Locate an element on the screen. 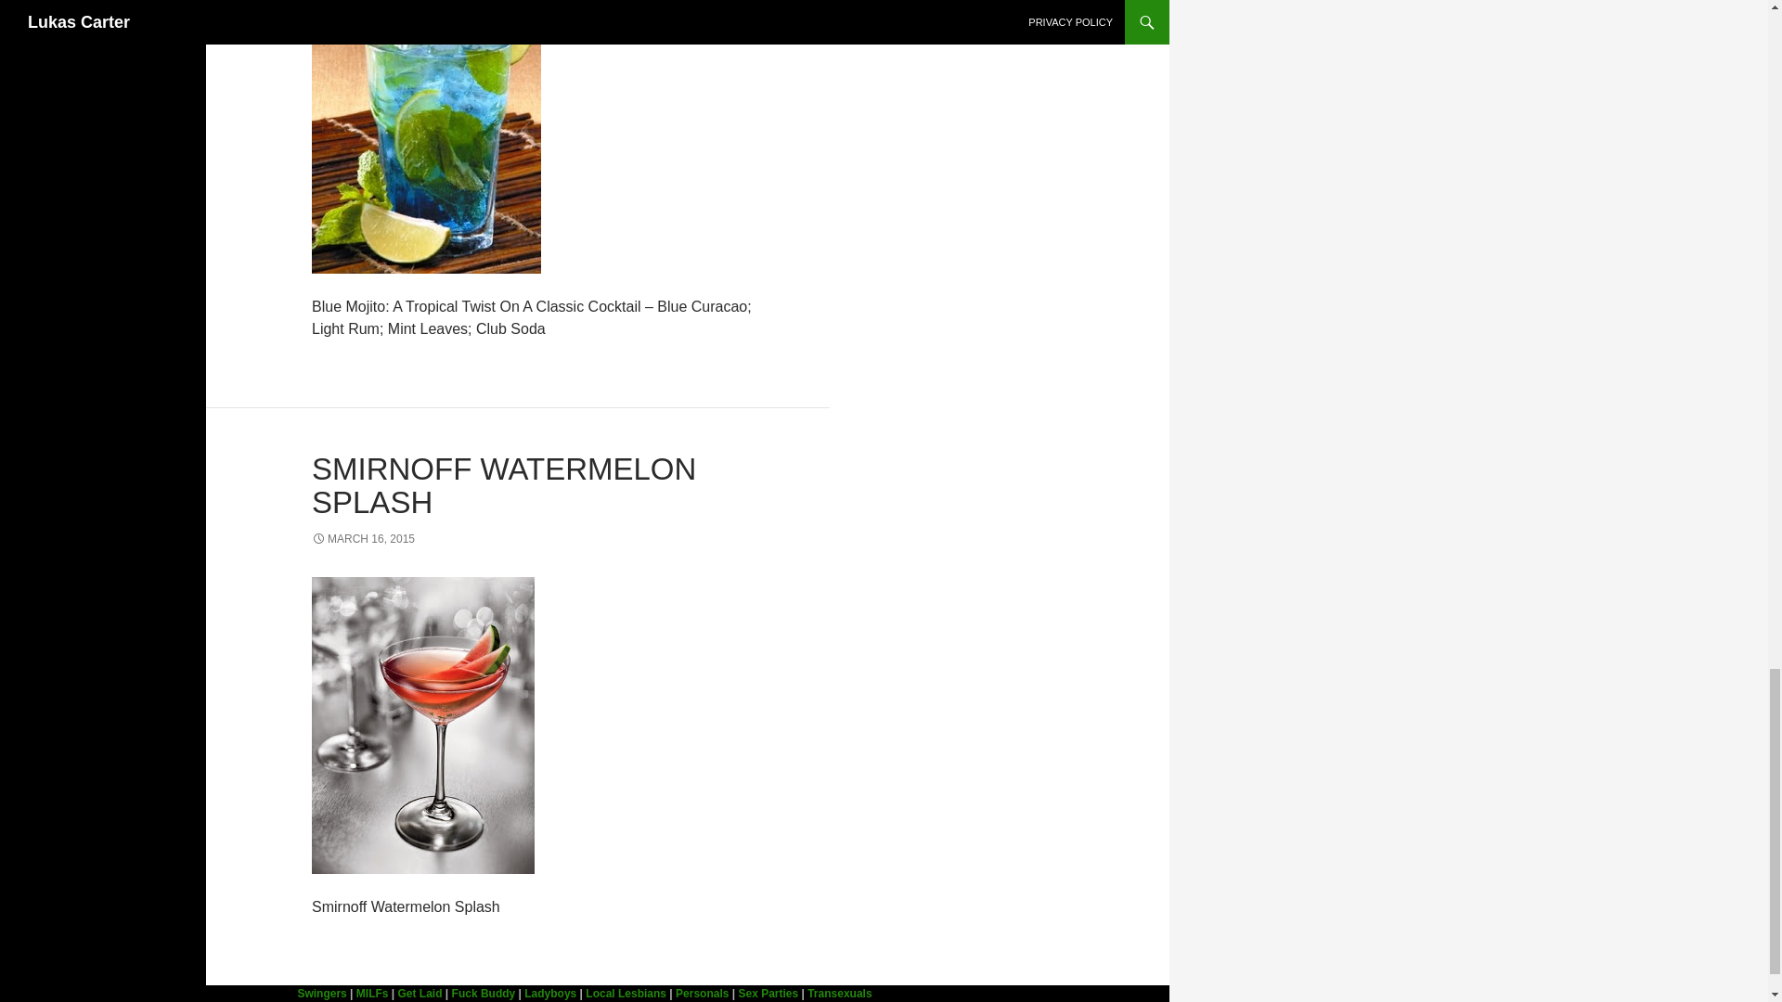 The height and width of the screenshot is (1002, 1782). SMIRNOFF WATERMELON SPLASH is located at coordinates (504, 486).